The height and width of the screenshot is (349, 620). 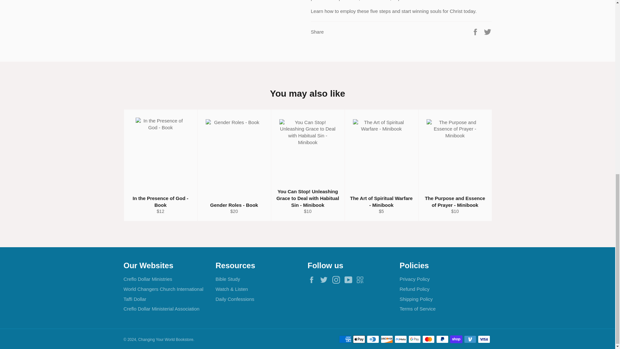 What do you see at coordinates (362, 280) in the screenshot?
I see `QR Code` at bounding box center [362, 280].